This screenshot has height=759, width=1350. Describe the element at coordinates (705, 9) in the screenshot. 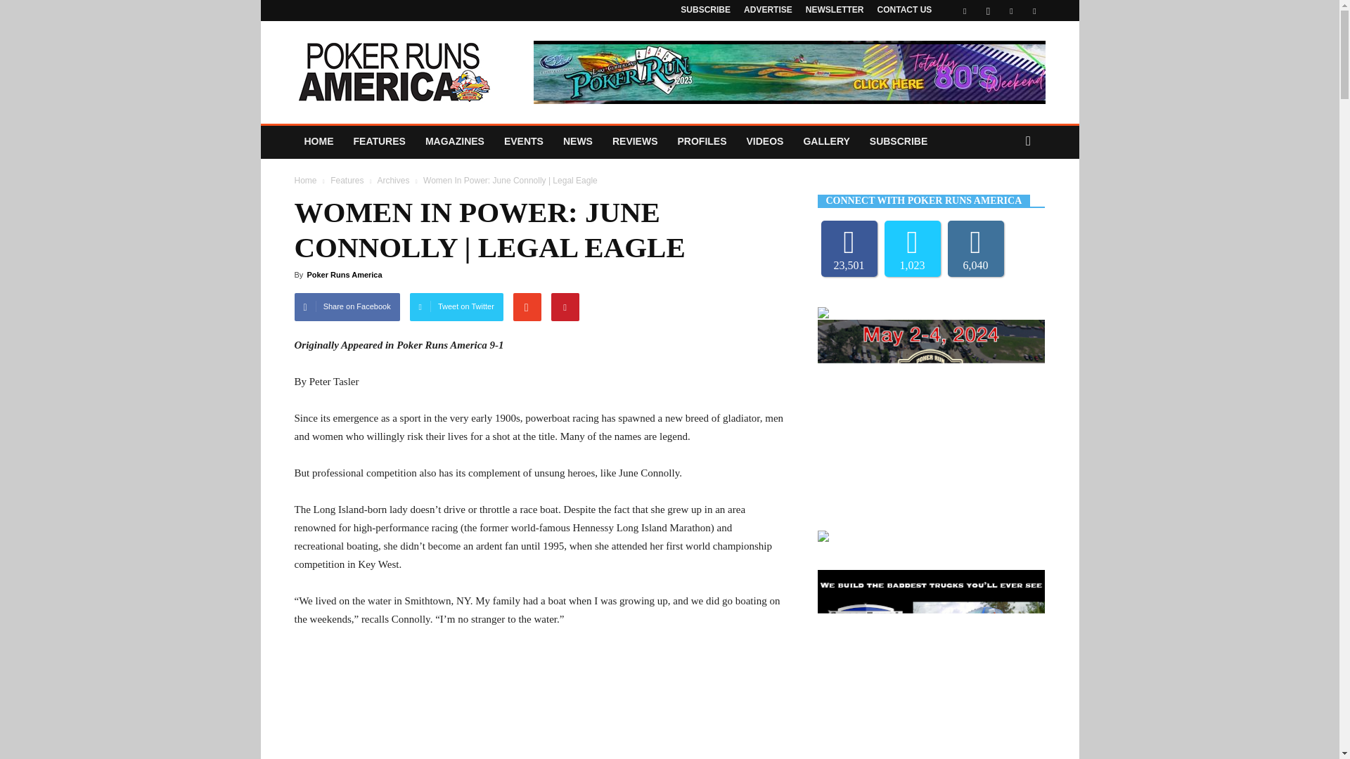

I see `SUBSCRIBE` at that location.